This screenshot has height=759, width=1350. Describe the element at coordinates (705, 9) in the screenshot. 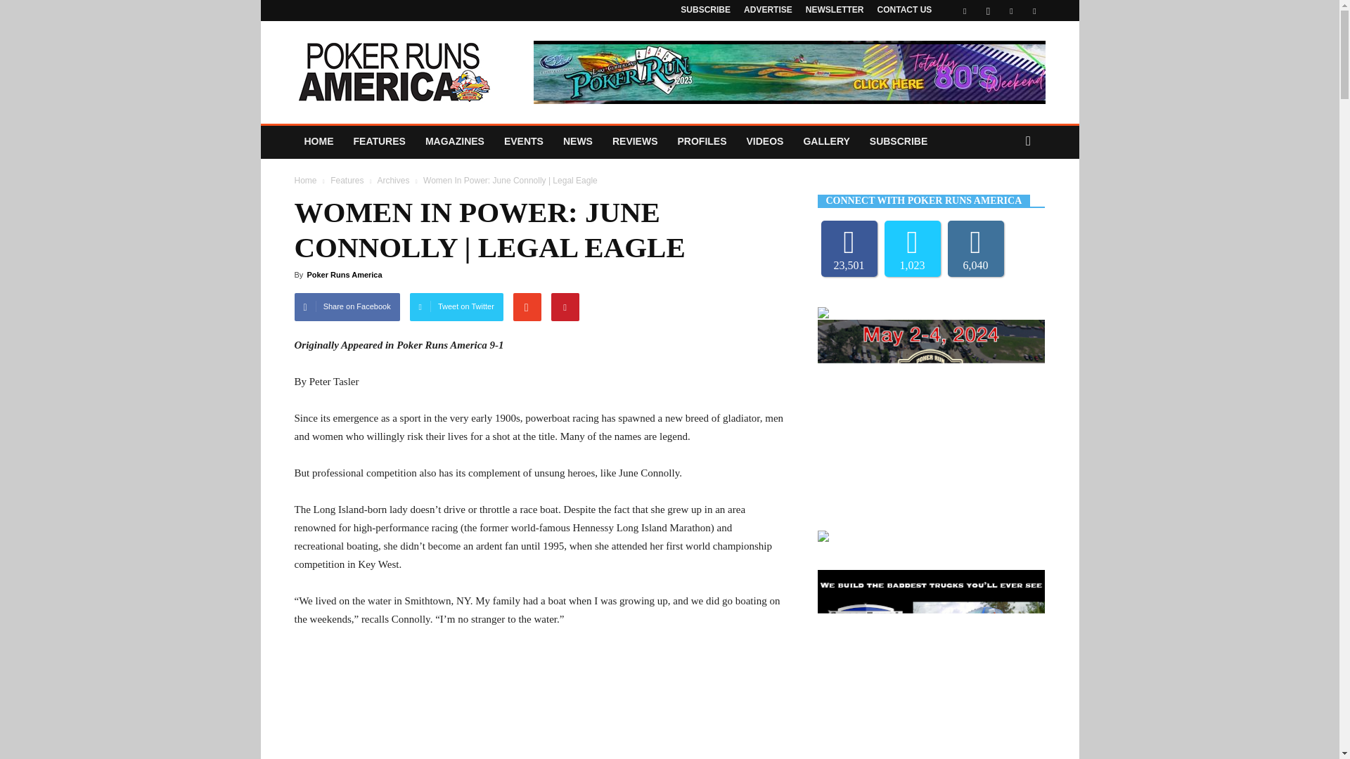

I see `SUBSCRIBE` at that location.